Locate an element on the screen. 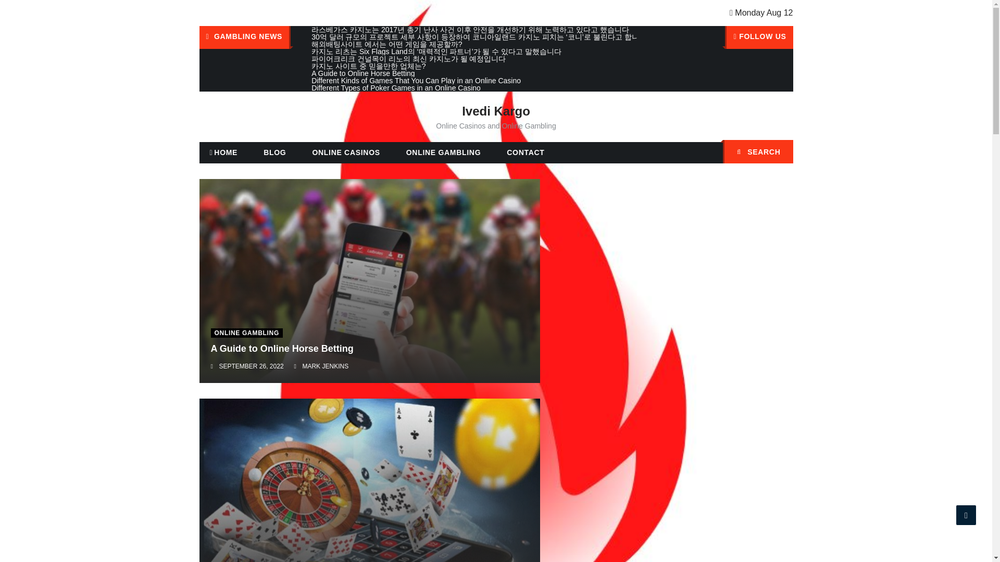  ONLINE GAMBLING is located at coordinates (246, 333).